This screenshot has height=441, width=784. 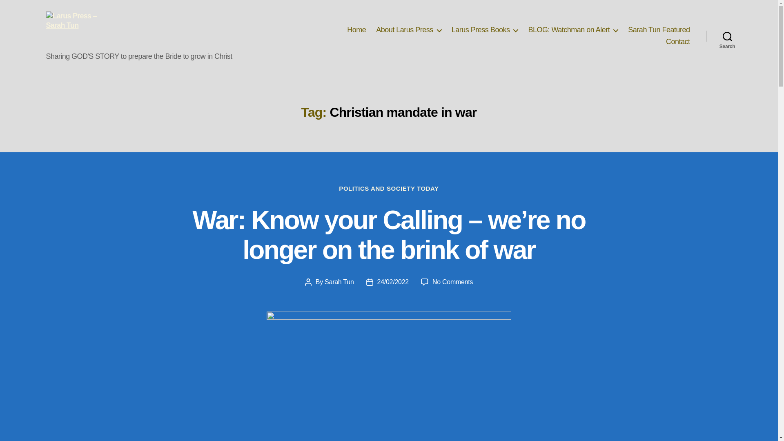 What do you see at coordinates (659, 30) in the screenshot?
I see `Sarah Tun Featured` at bounding box center [659, 30].